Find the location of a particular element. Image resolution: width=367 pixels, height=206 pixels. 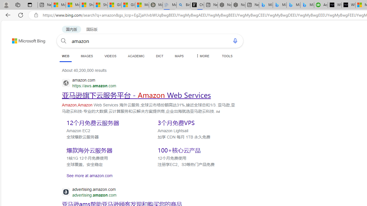

DICT is located at coordinates (160, 56).